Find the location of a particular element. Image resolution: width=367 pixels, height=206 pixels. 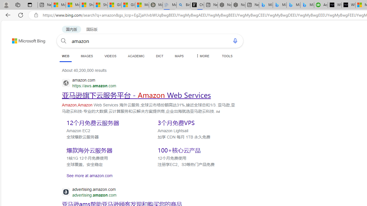

DICT is located at coordinates (160, 56).